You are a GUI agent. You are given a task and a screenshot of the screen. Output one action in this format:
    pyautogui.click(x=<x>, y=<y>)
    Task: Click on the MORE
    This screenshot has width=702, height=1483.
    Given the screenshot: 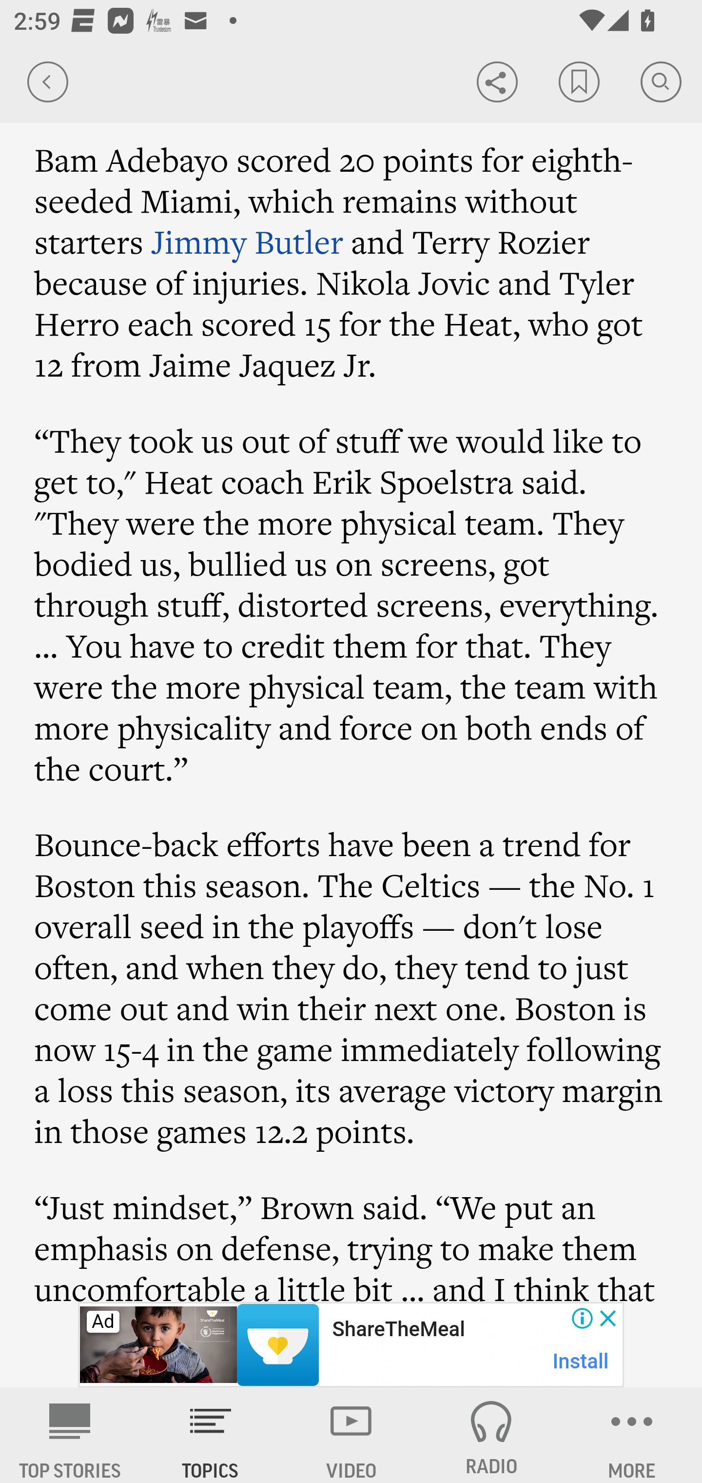 What is the action you would take?
    pyautogui.click(x=632, y=1435)
    